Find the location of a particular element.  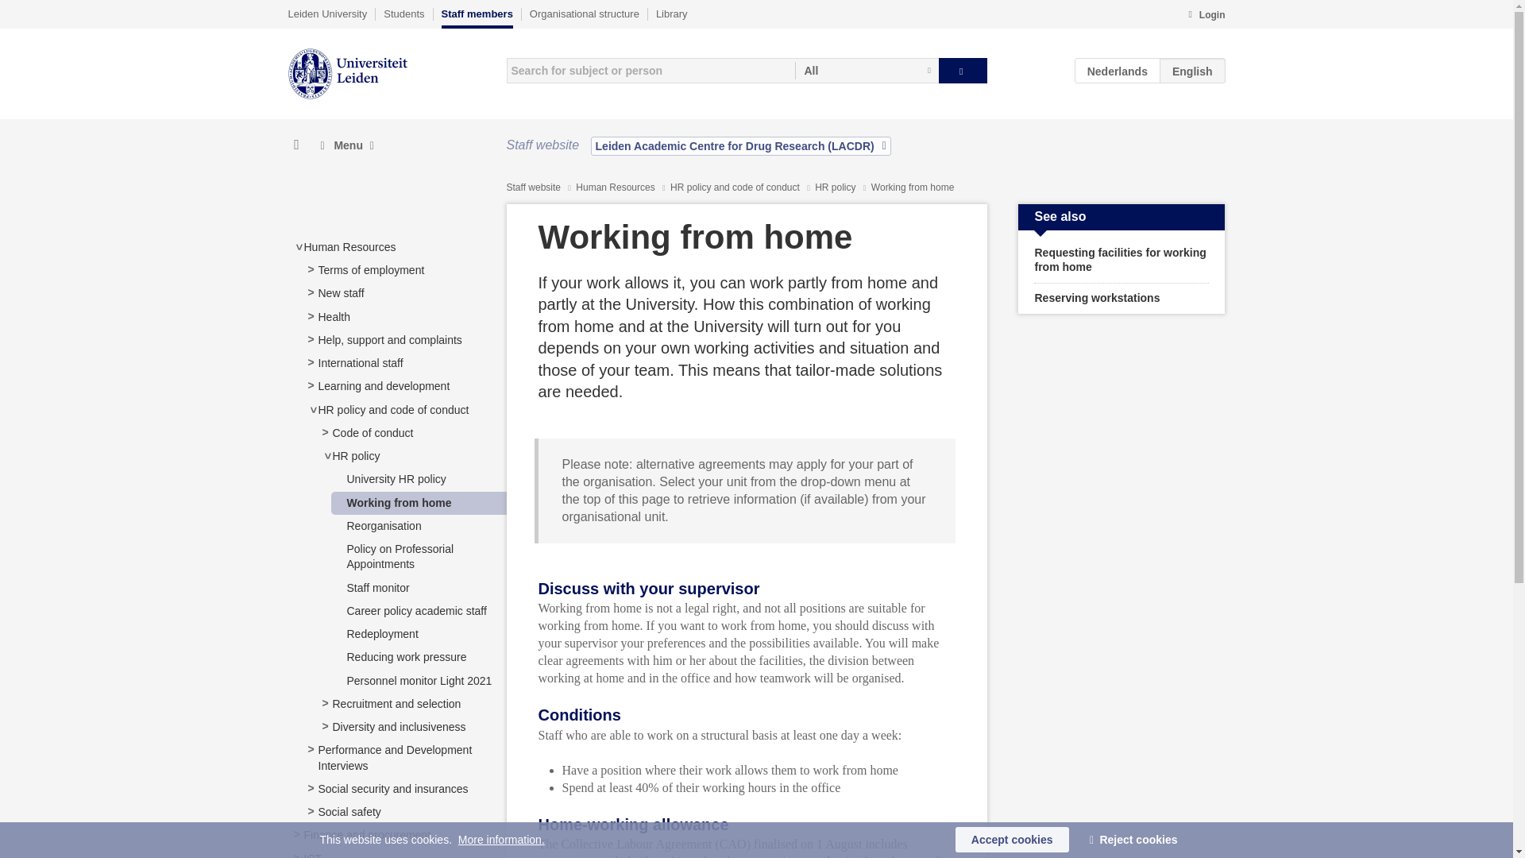

Staff members is located at coordinates (477, 17).